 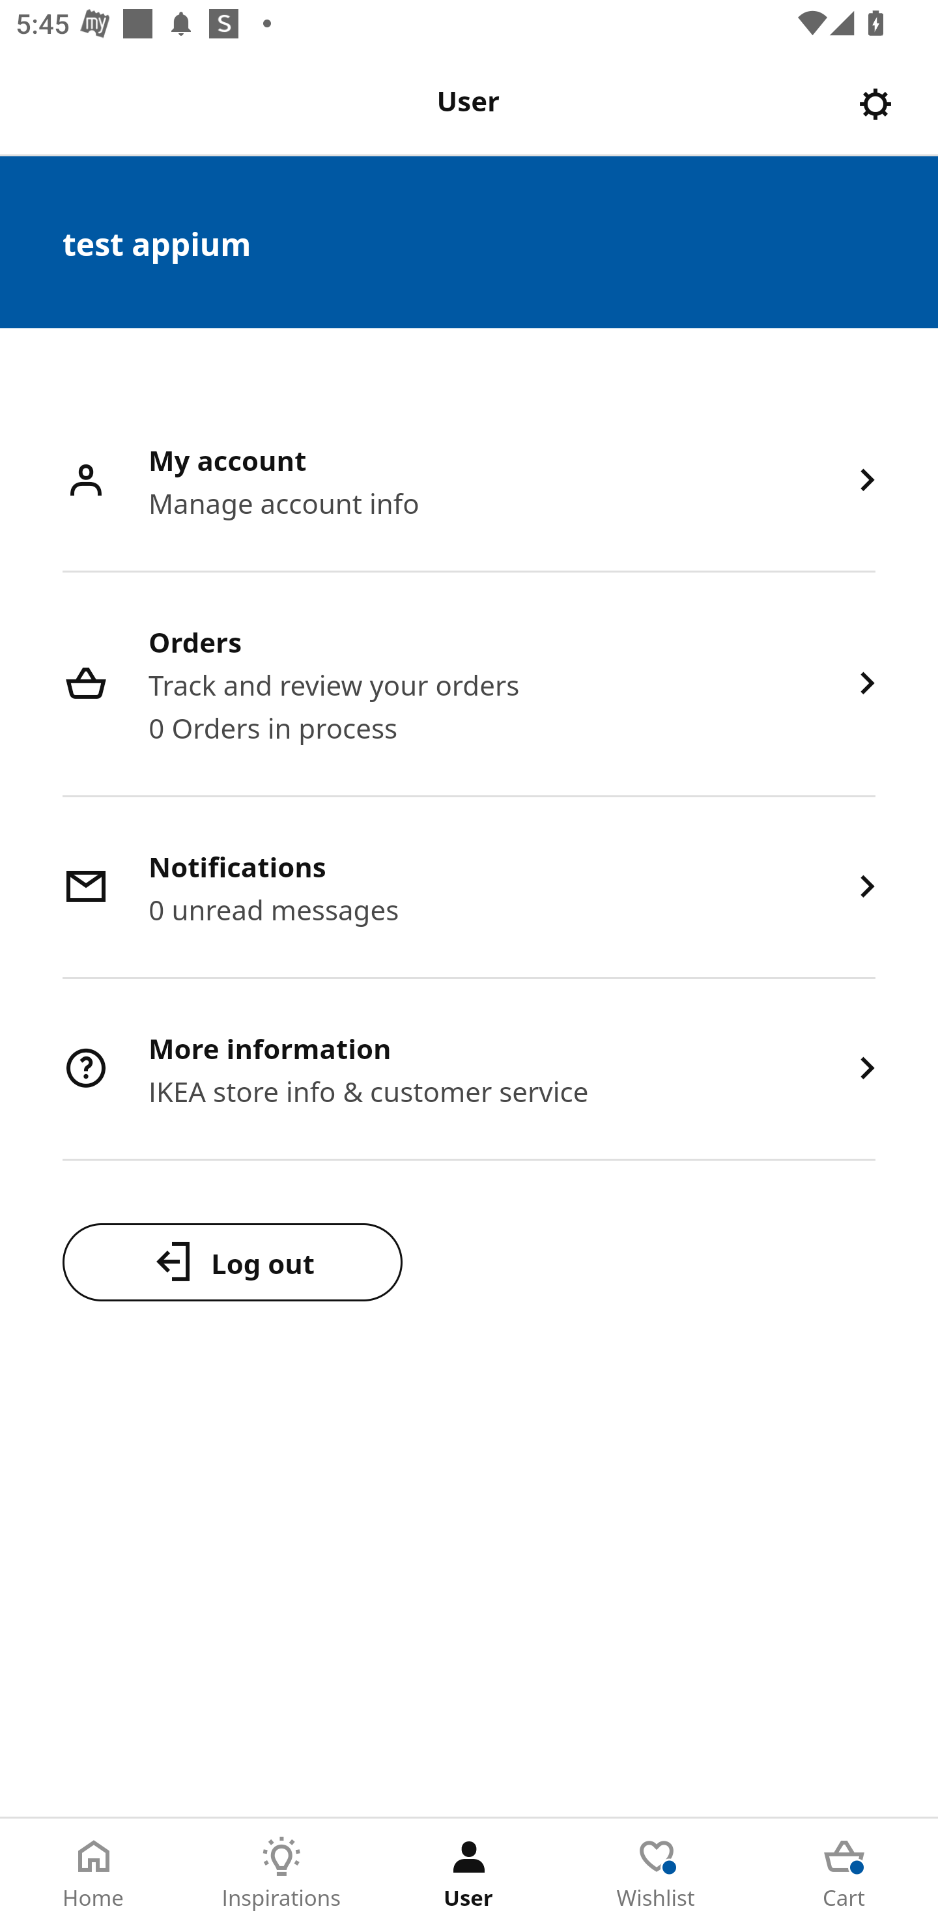 What do you see at coordinates (232, 1262) in the screenshot?
I see `Log out` at bounding box center [232, 1262].